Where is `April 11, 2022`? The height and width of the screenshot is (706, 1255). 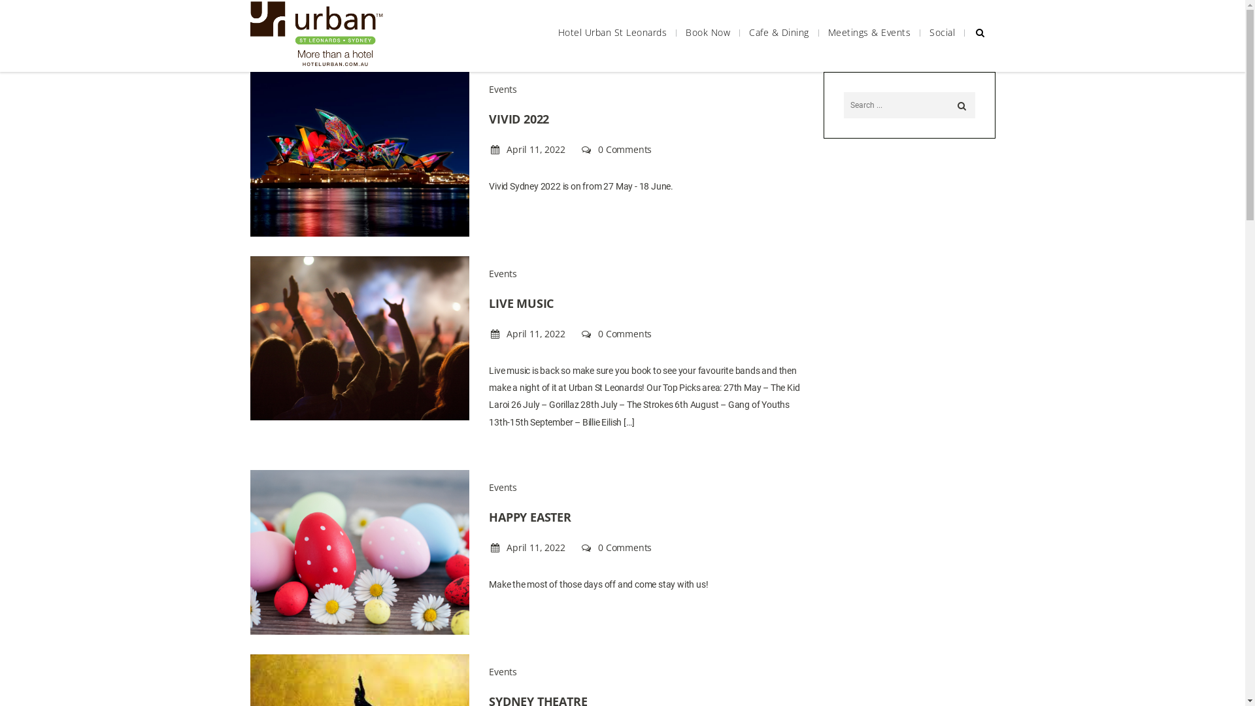 April 11, 2022 is located at coordinates (528, 333).